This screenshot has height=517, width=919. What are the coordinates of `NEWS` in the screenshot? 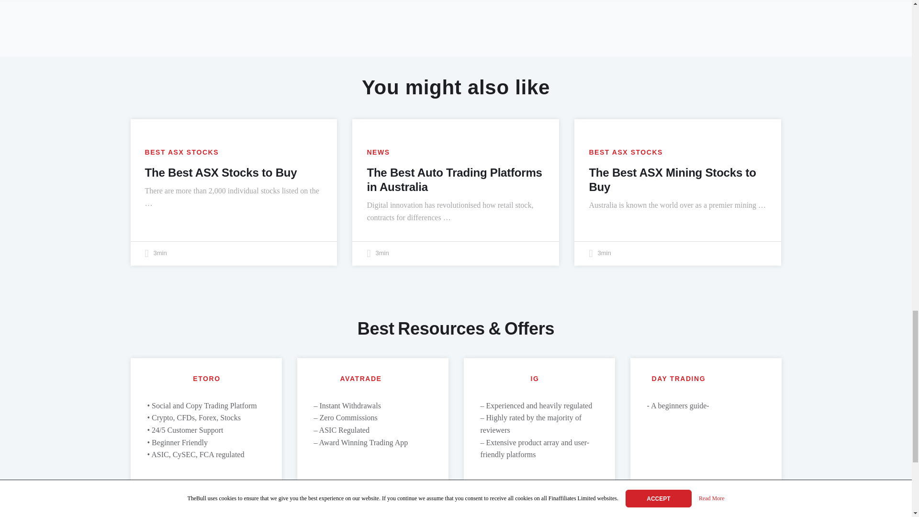 It's located at (378, 152).